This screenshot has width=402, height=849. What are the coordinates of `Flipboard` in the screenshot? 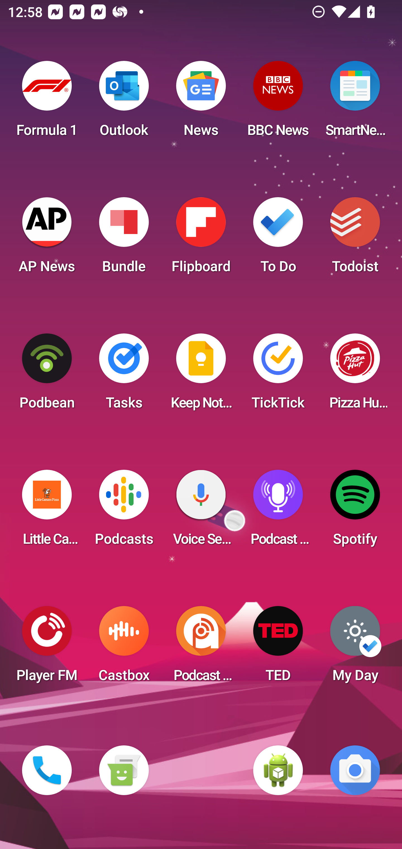 It's located at (201, 239).